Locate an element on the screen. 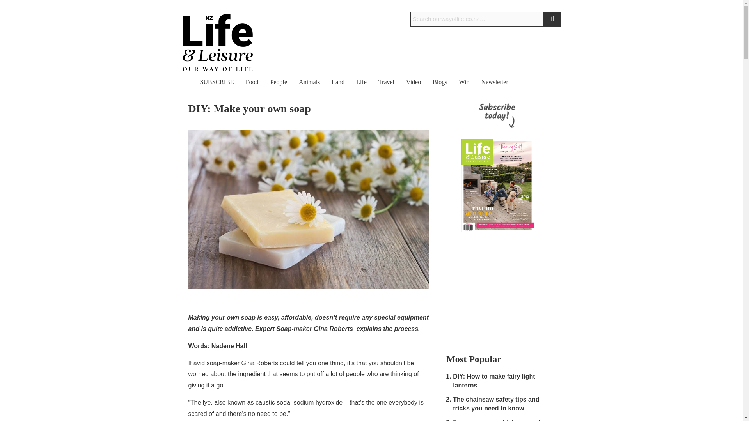  5 reasons your chicken may be limping is located at coordinates (499, 420).